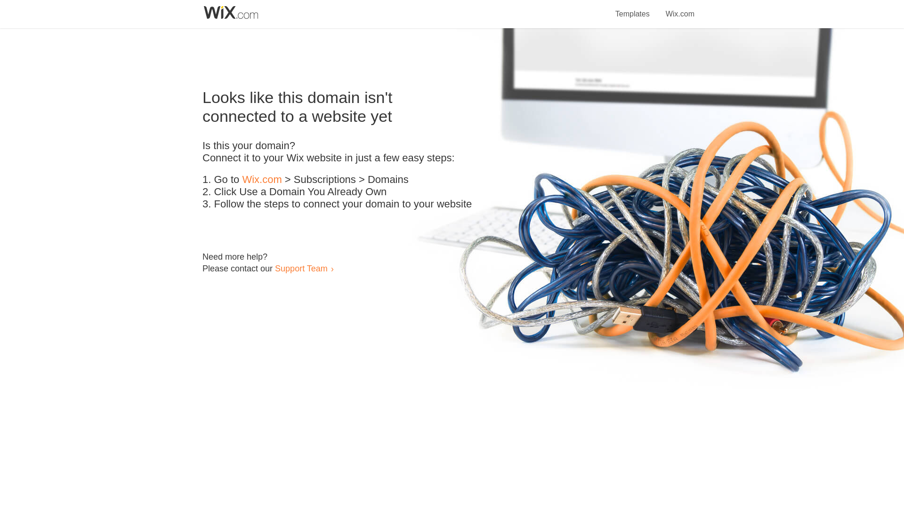 This screenshot has height=508, width=904. Describe the element at coordinates (680, 8) in the screenshot. I see `Wix.com` at that location.